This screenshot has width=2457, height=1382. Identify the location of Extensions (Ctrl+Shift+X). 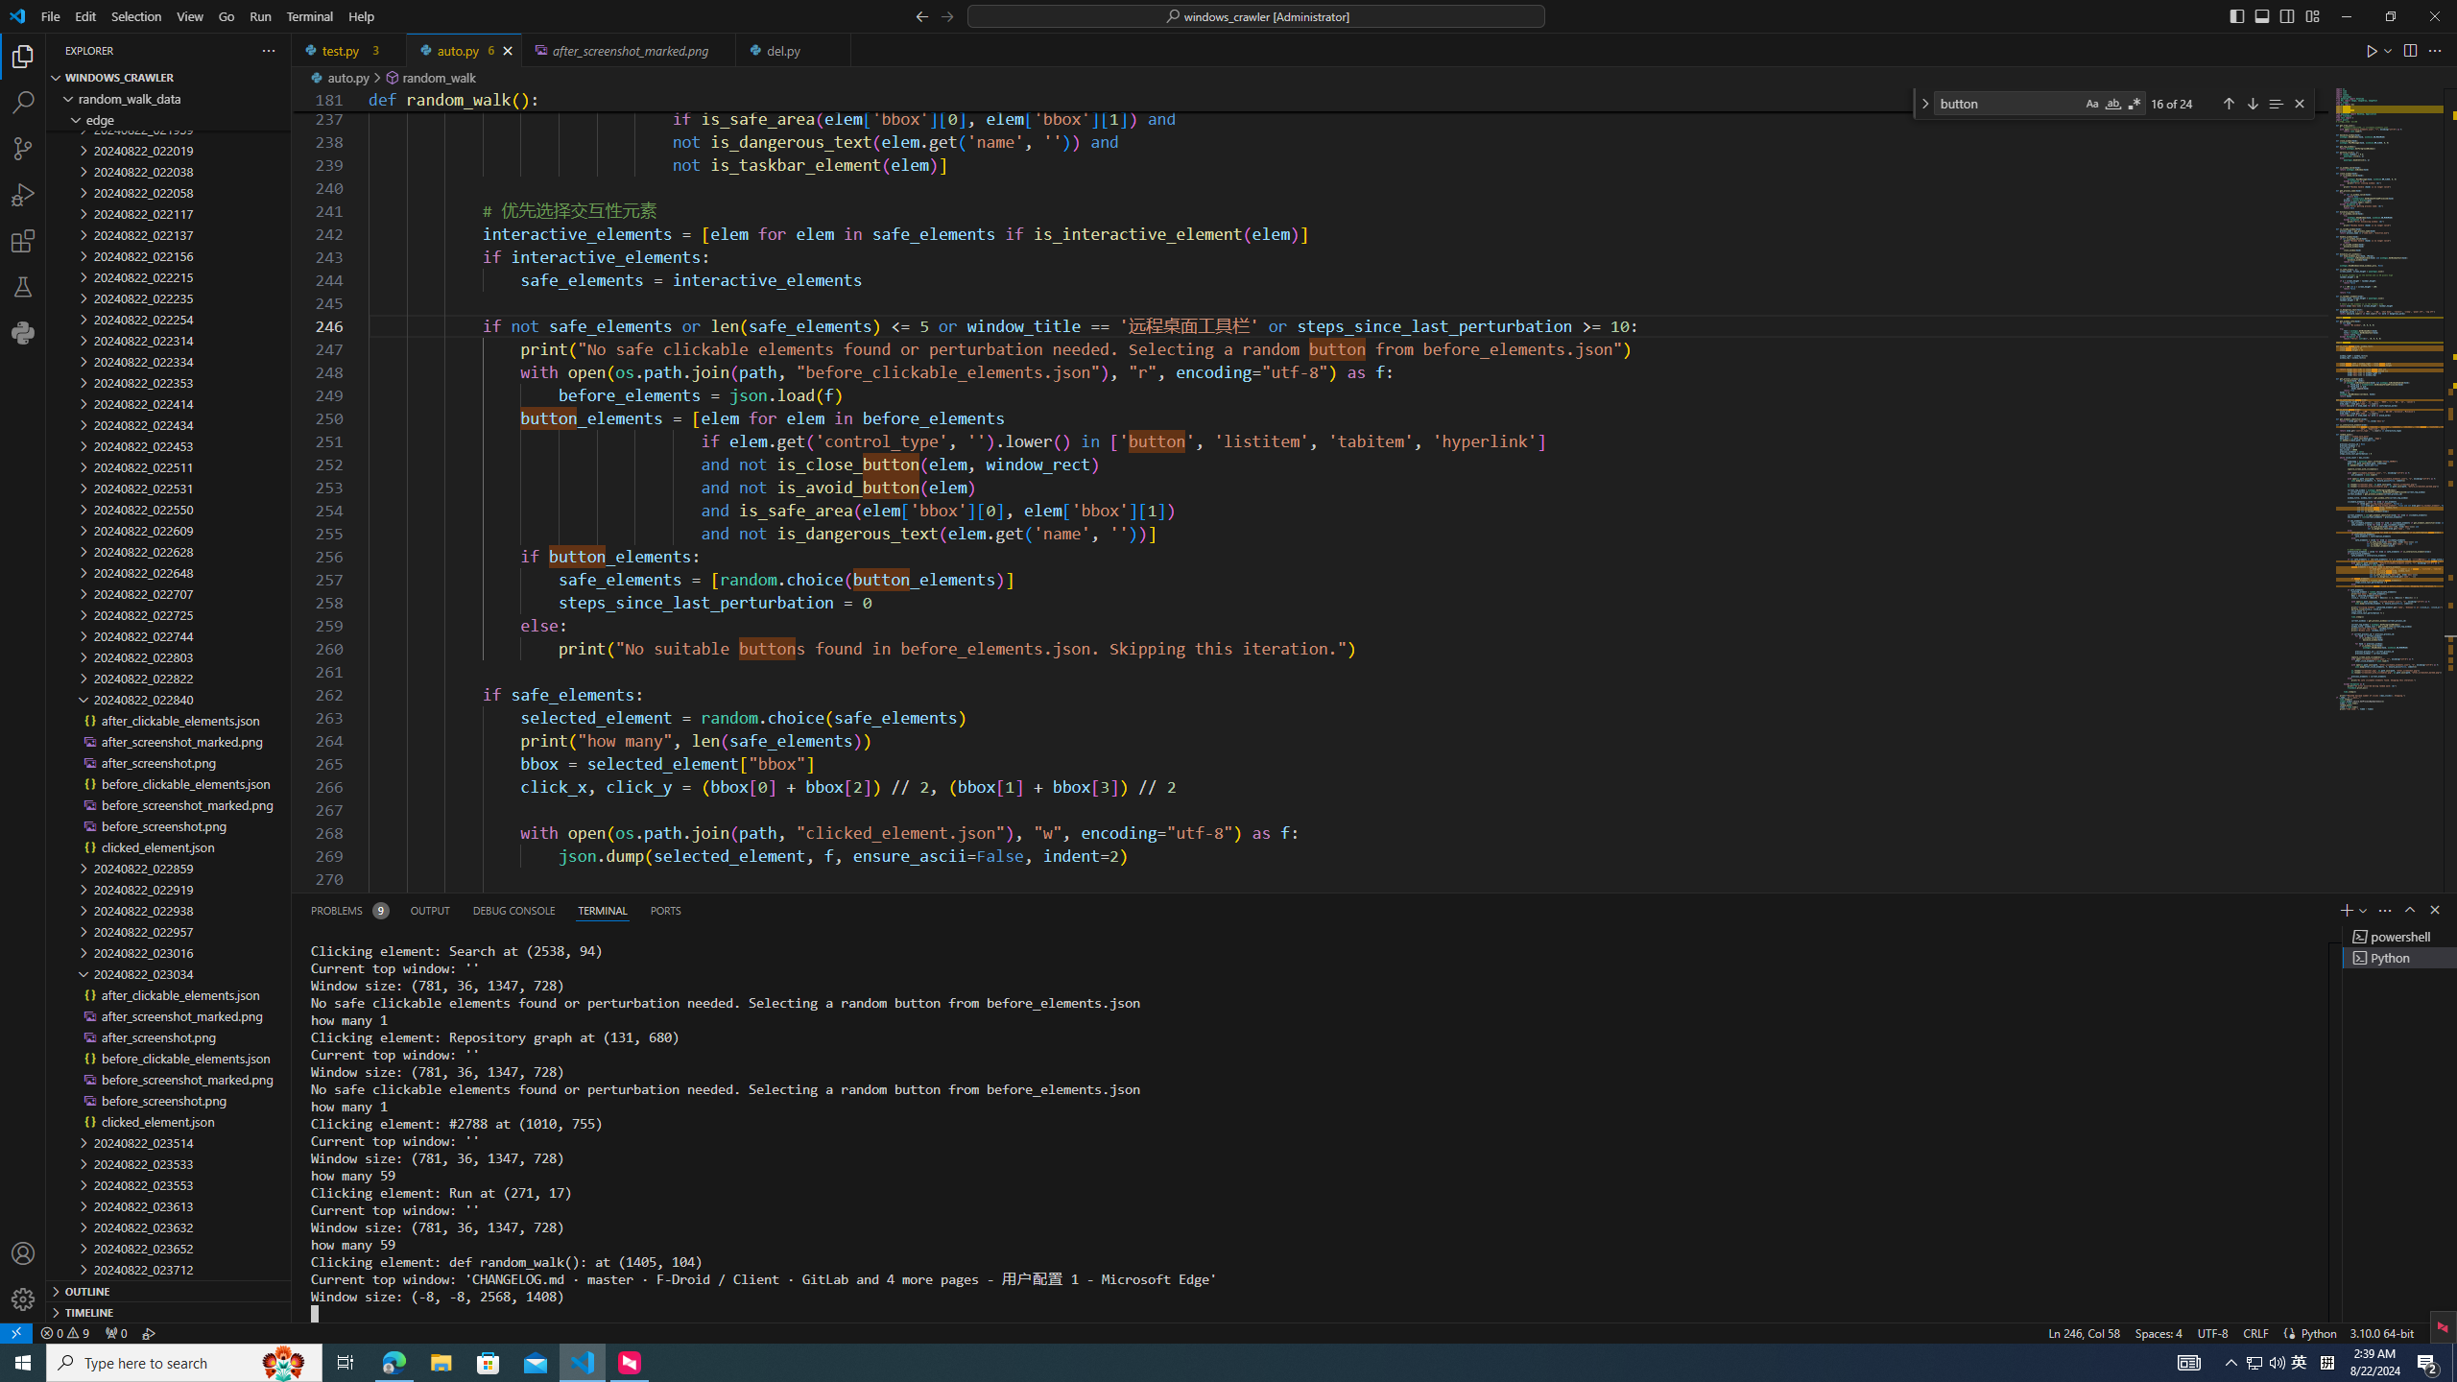
(23, 241).